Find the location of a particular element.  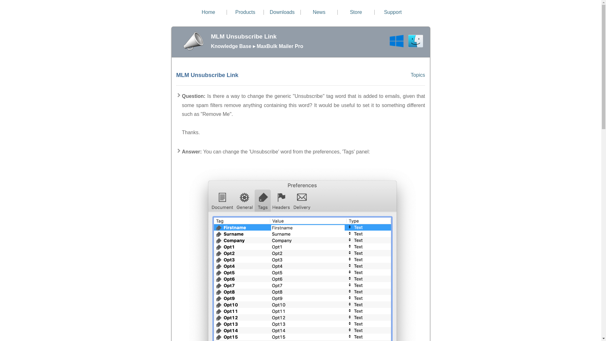

Support is located at coordinates (393, 12).